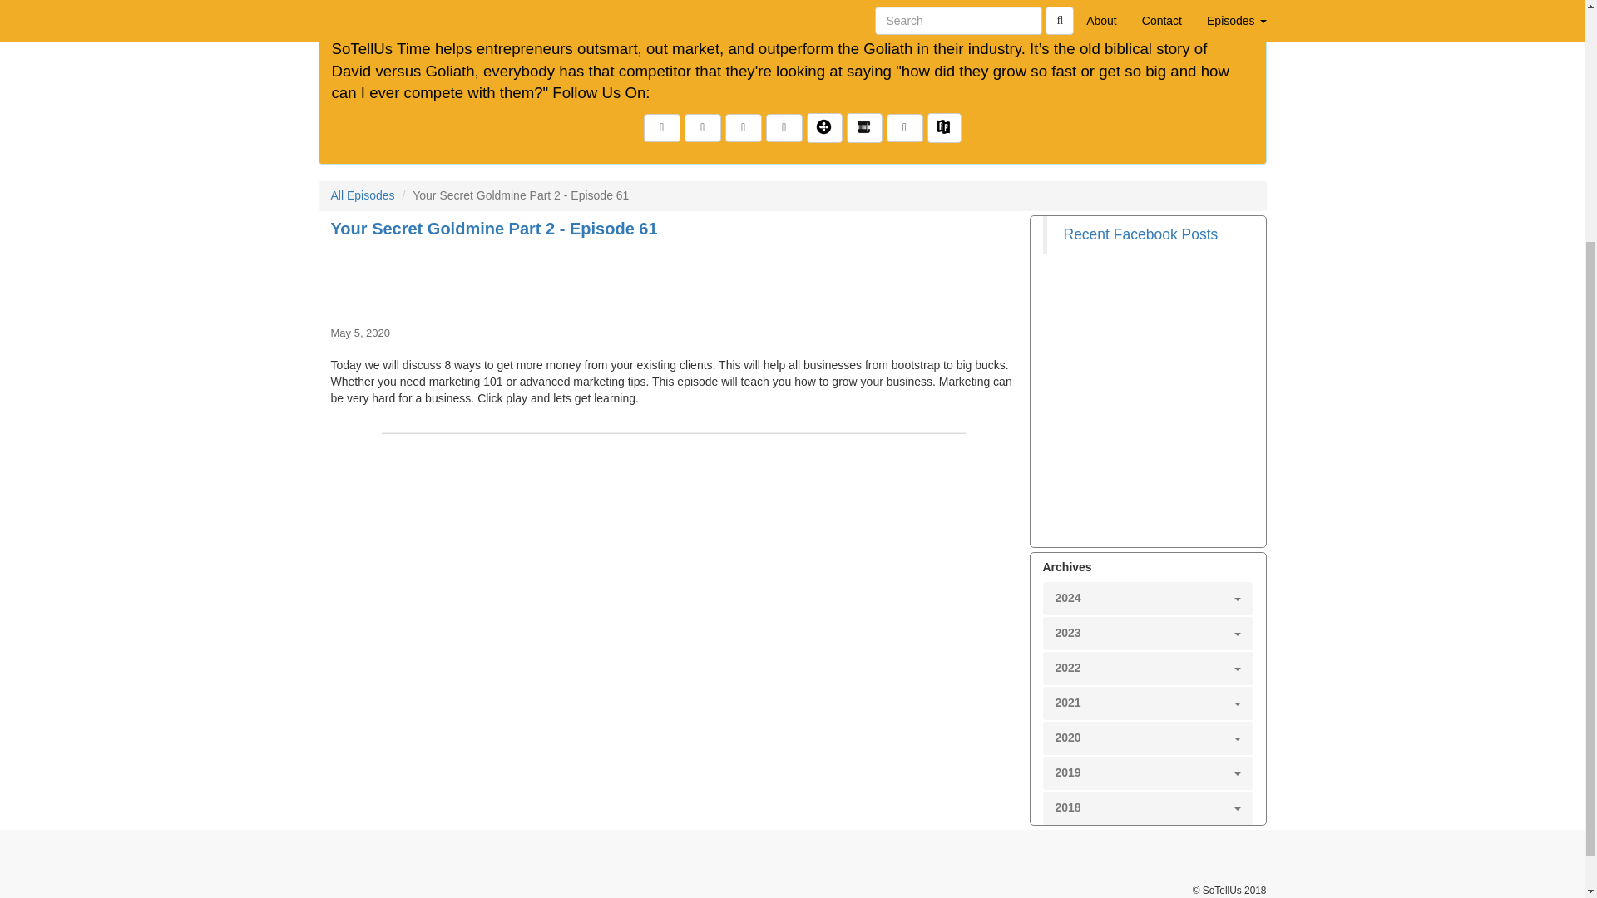  I want to click on Listen on TuneIn, so click(824, 128).